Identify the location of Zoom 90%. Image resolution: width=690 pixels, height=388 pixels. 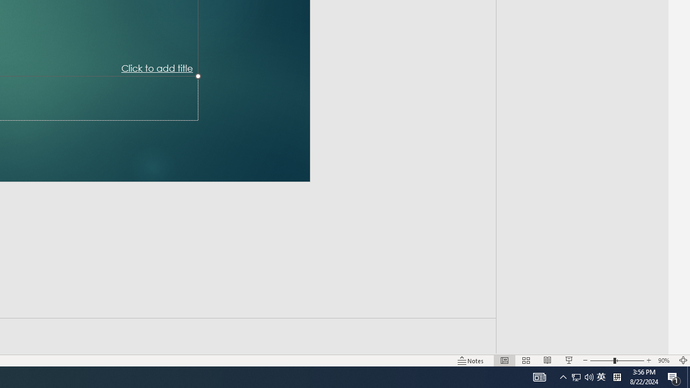
(665, 360).